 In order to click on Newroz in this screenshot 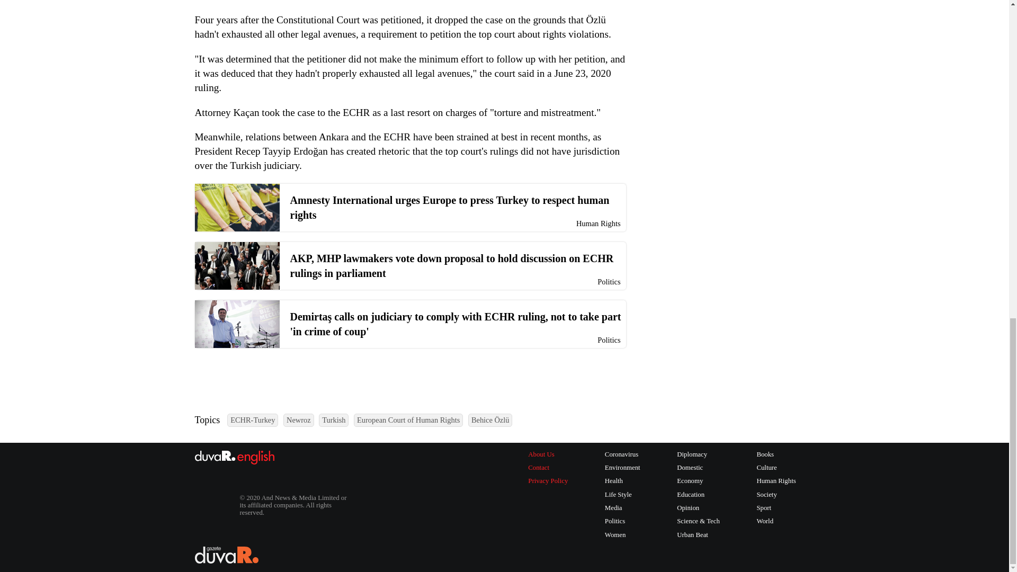, I will do `click(299, 419)`.